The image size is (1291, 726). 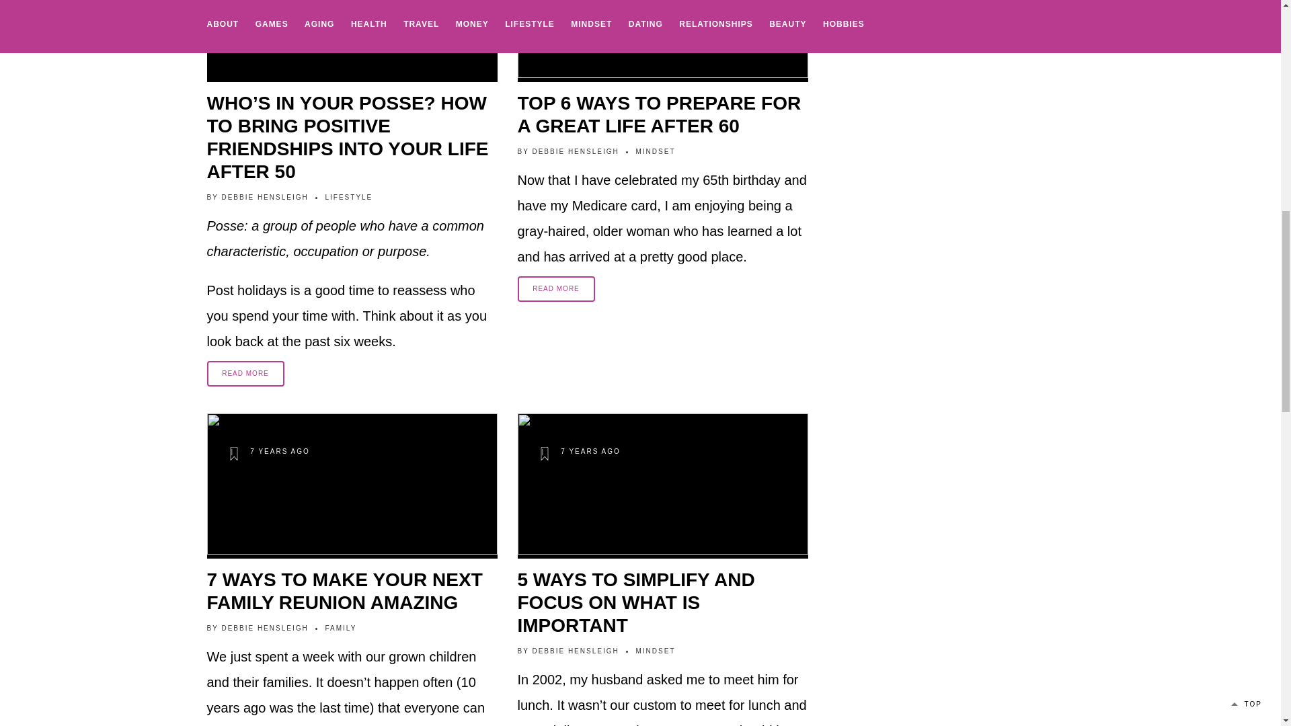 I want to click on 7 Ways to Make Your Next Family Reunion Amazing, so click(x=352, y=591).